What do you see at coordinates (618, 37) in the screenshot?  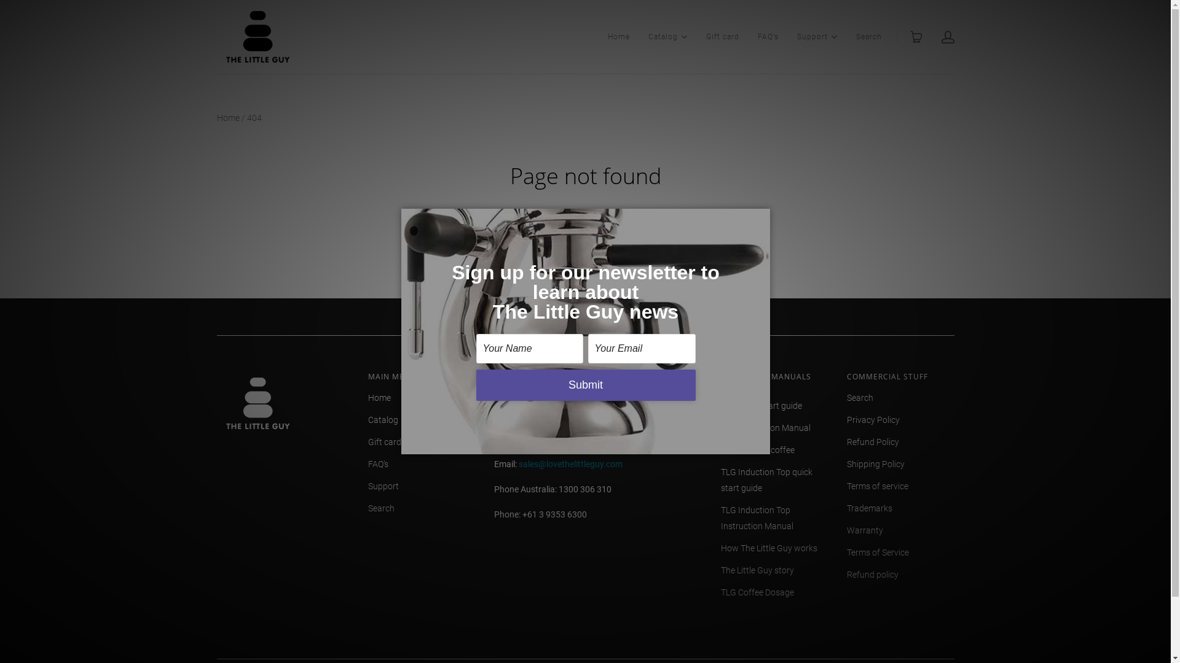 I see `Home` at bounding box center [618, 37].